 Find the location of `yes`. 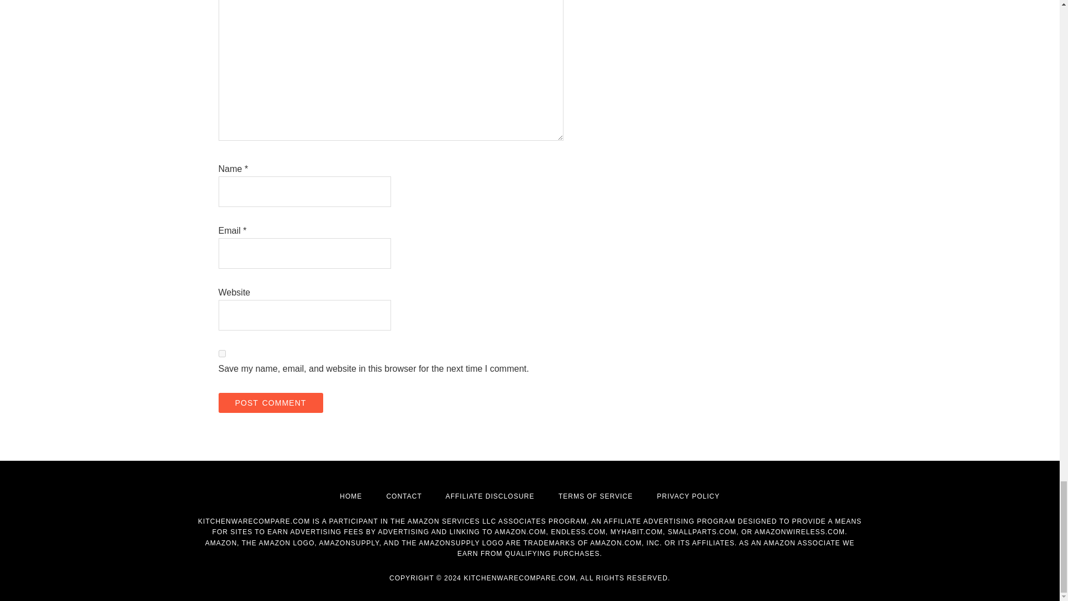

yes is located at coordinates (221, 353).